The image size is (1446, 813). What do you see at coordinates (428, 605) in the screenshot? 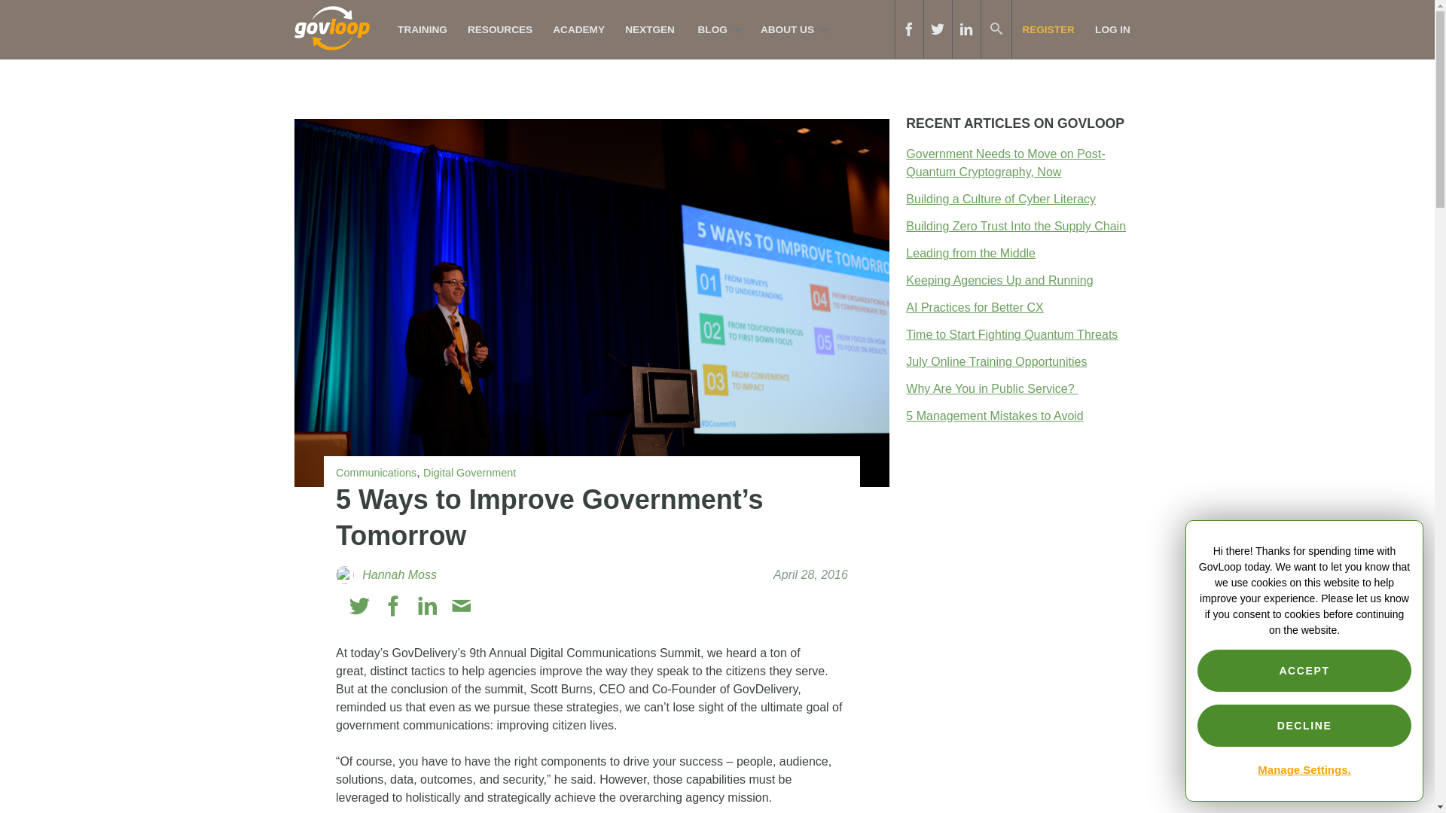
I see `Linkedin` at bounding box center [428, 605].